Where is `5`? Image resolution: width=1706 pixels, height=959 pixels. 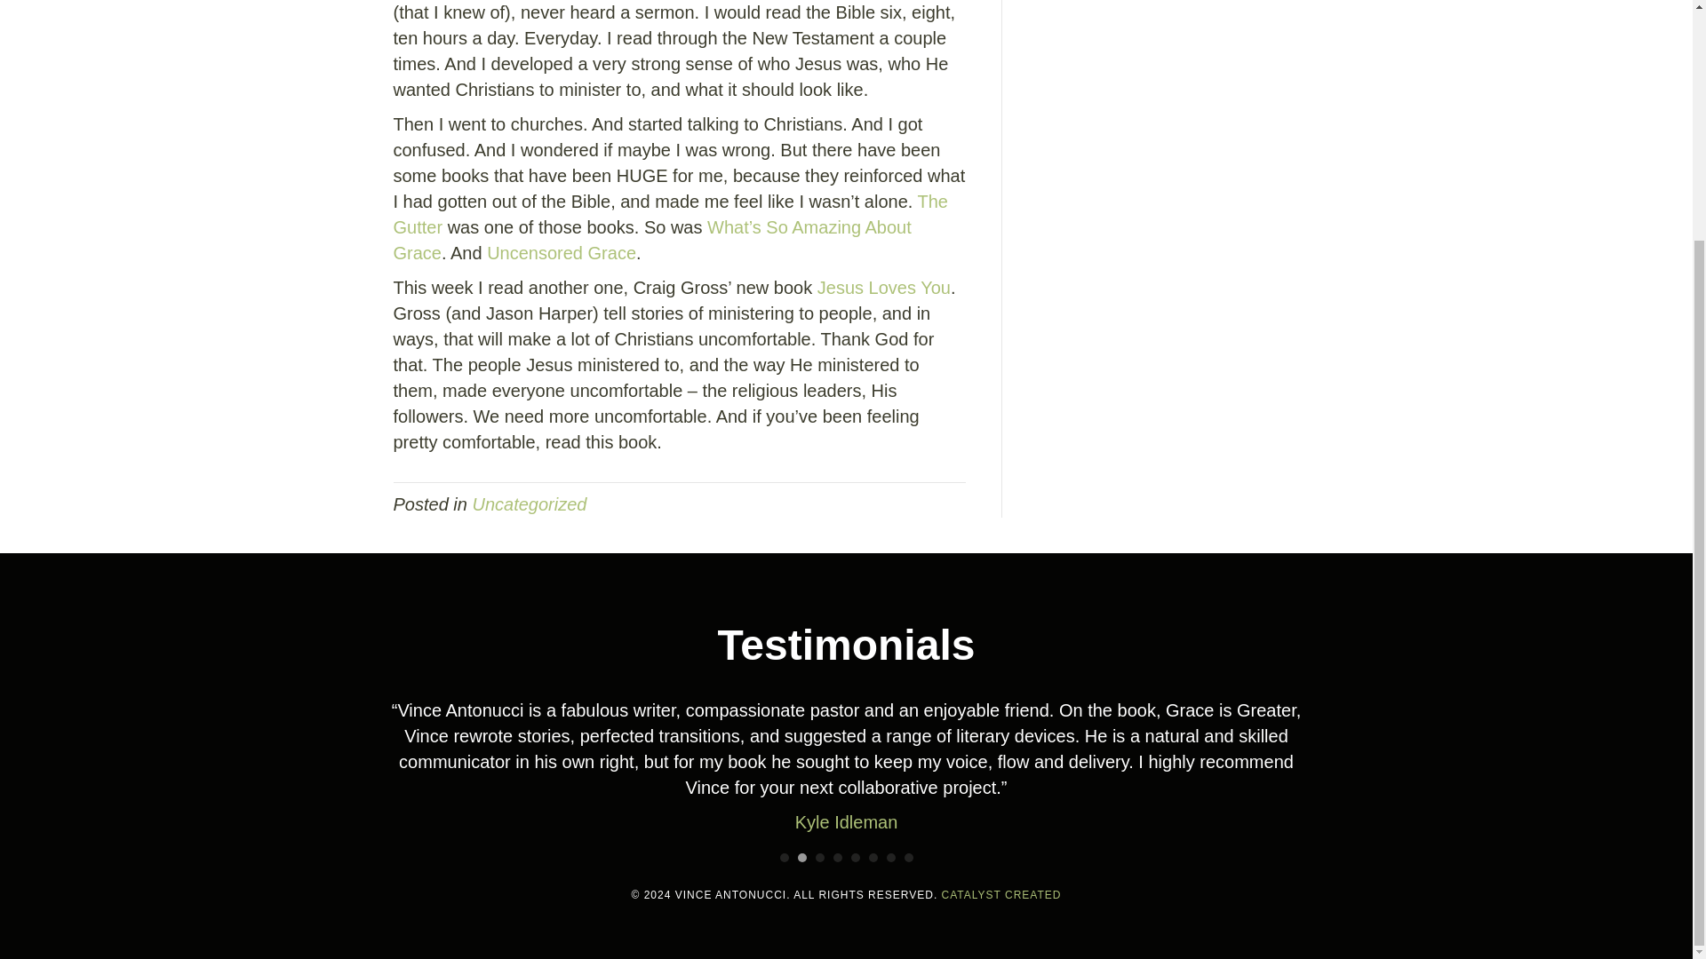
5 is located at coordinates (855, 858).